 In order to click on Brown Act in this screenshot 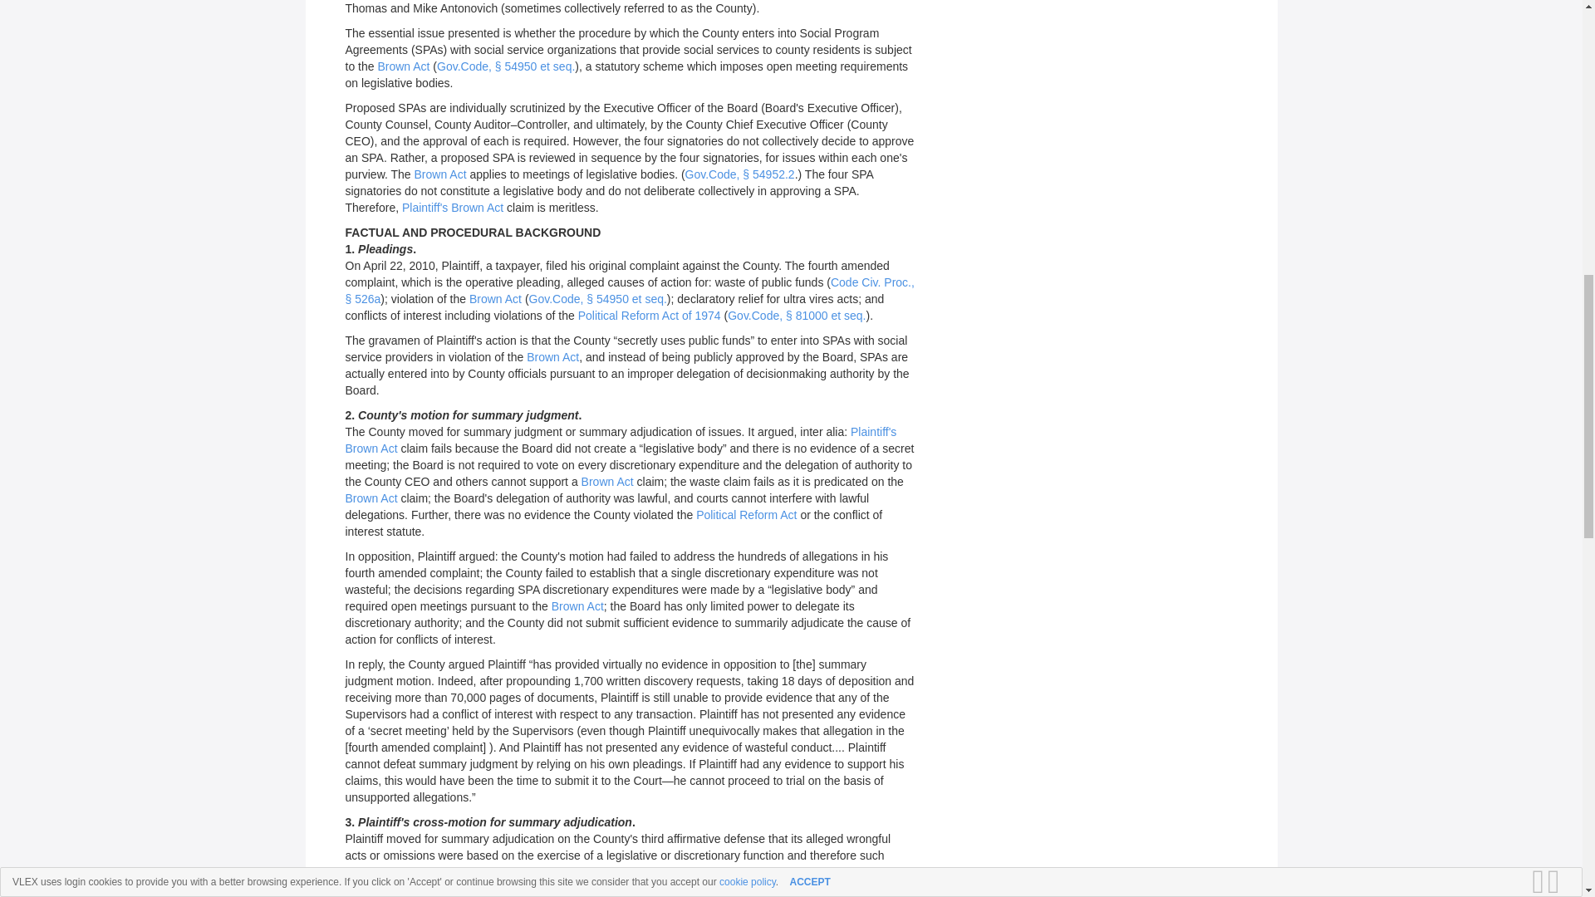, I will do `click(371, 498)`.